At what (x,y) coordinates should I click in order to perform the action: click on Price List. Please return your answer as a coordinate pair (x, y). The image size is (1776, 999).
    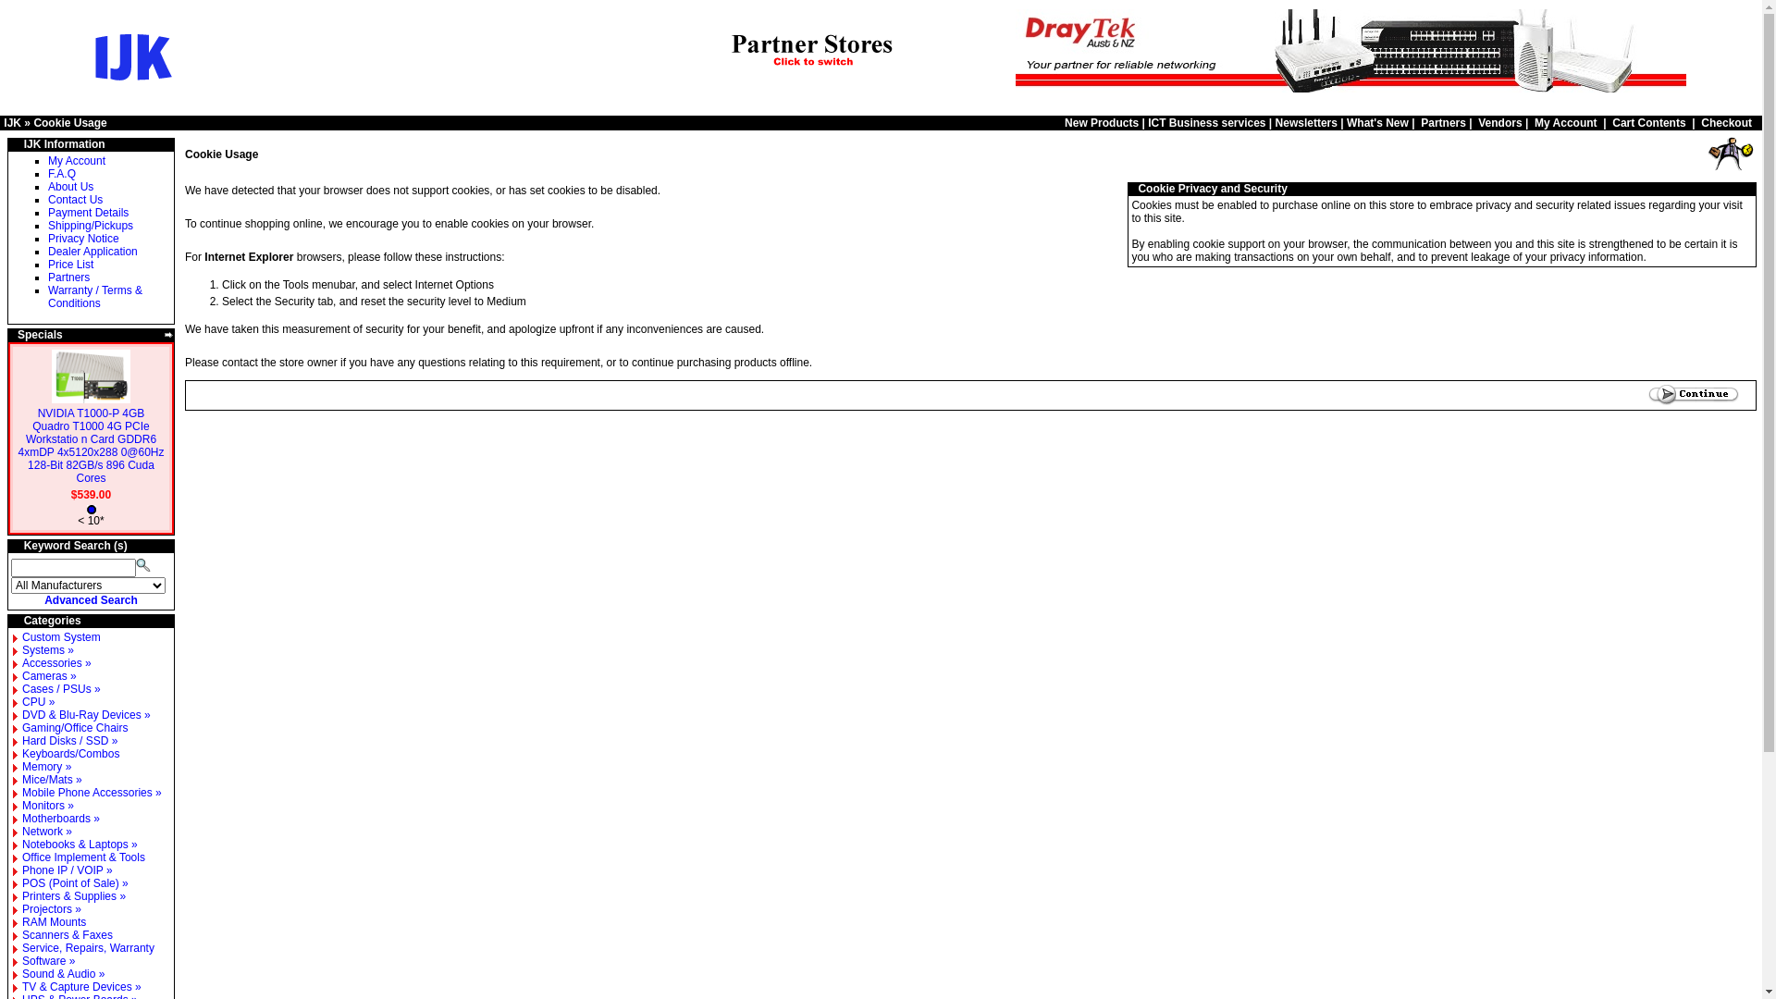
    Looking at the image, I should click on (70, 265).